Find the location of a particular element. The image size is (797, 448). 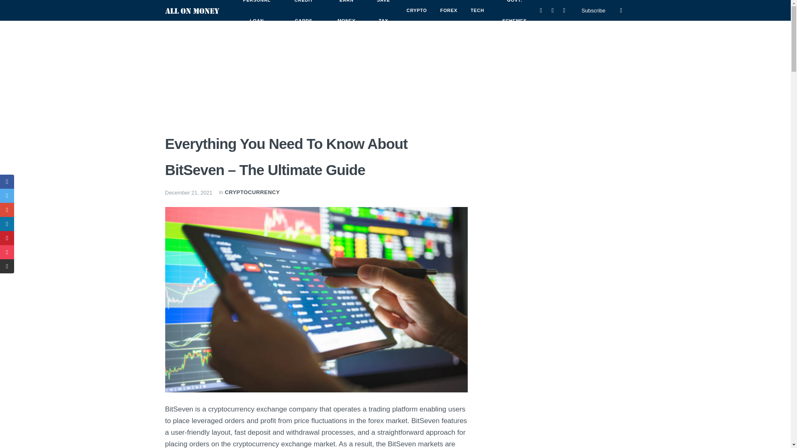

CREDIT CARDS is located at coordinates (303, 15).